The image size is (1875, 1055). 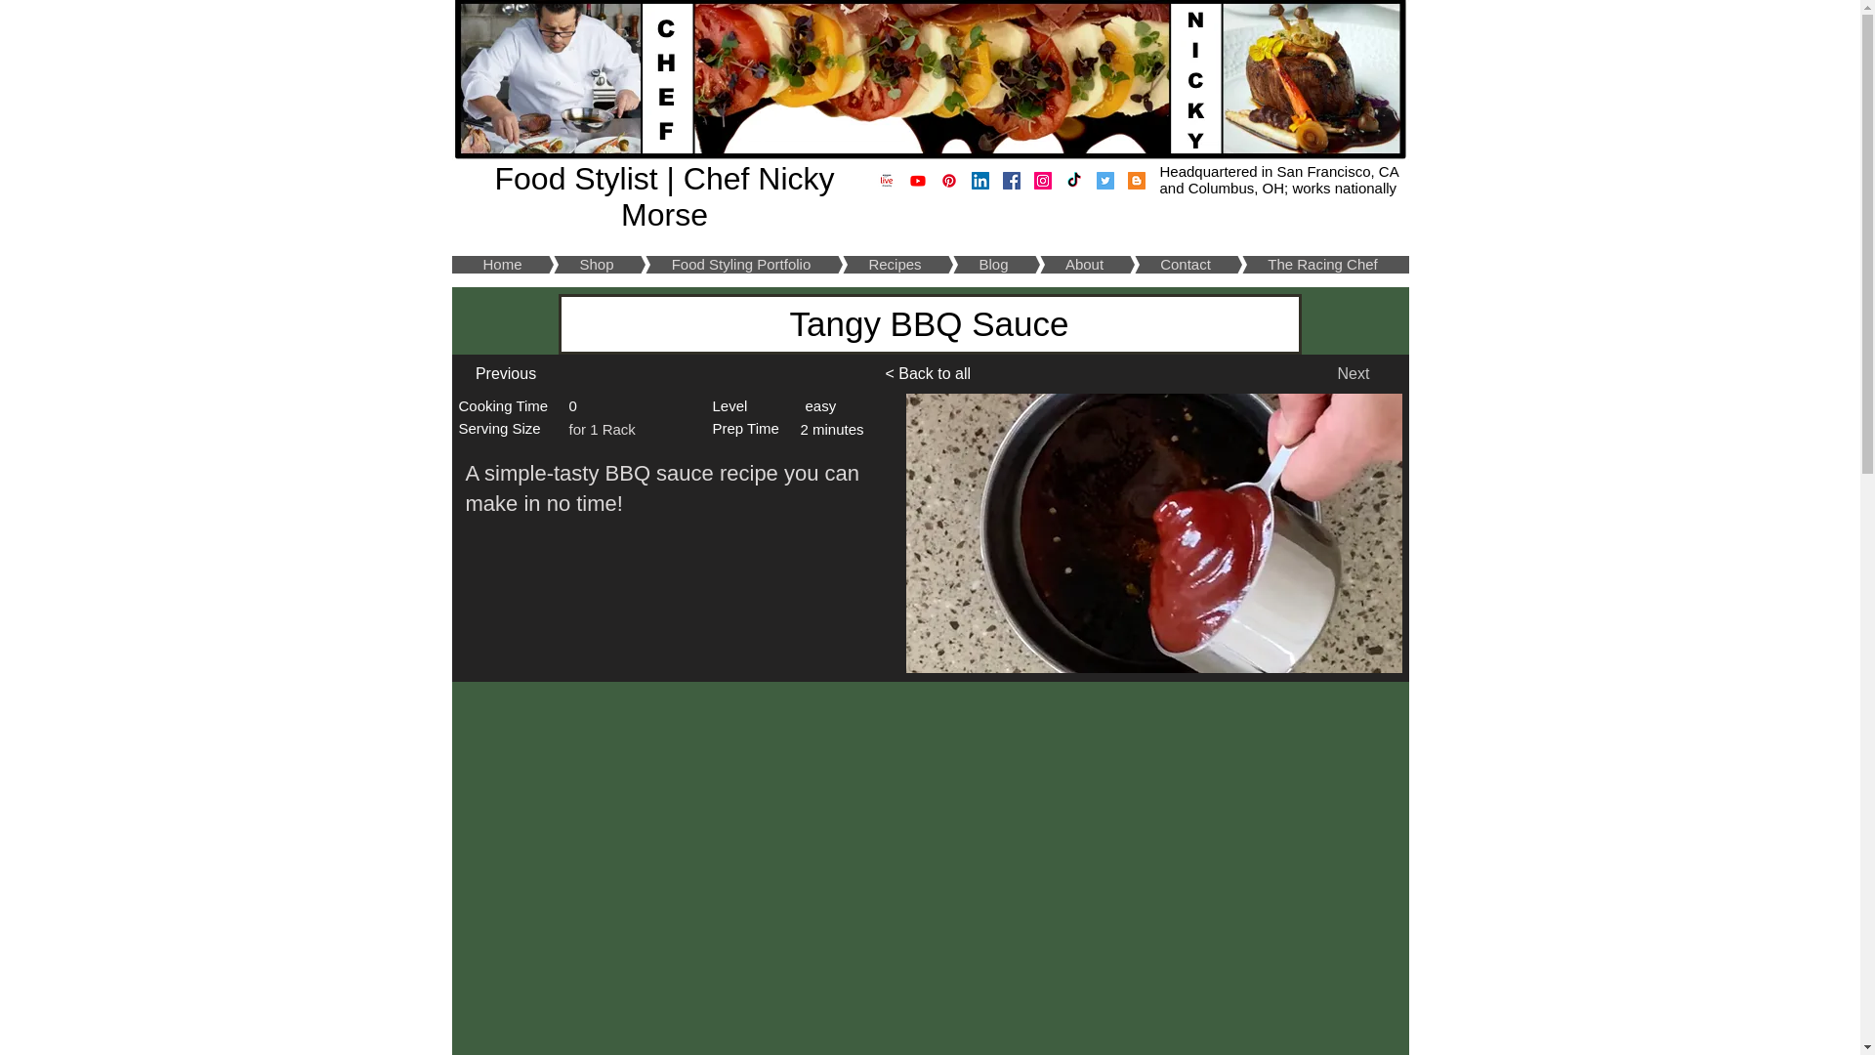 I want to click on Home, so click(x=502, y=264).